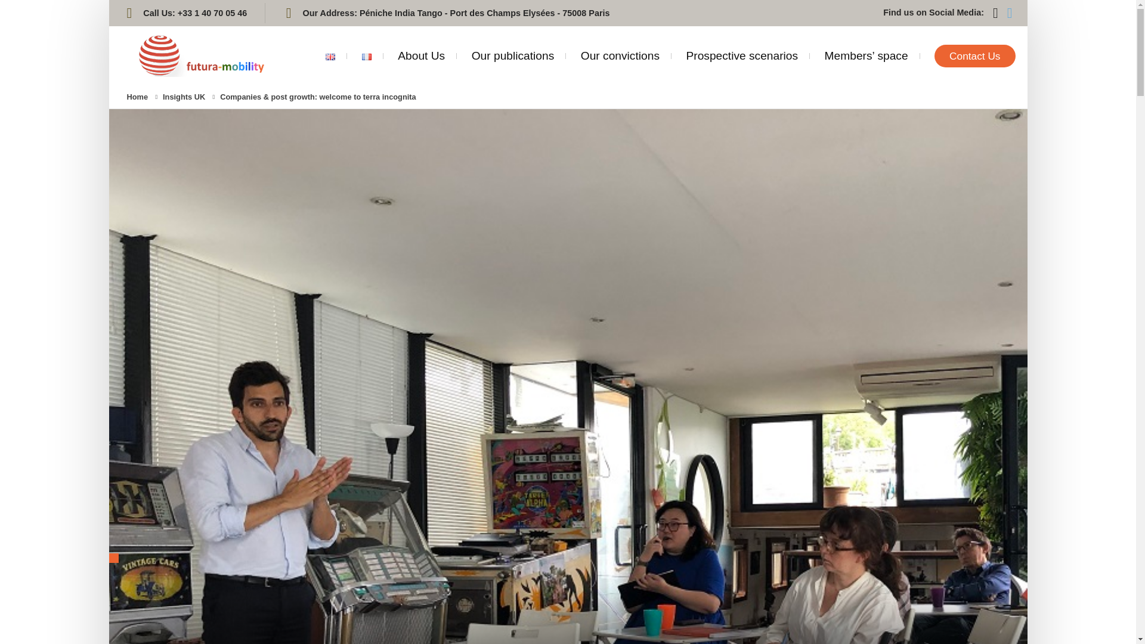 Image resolution: width=1145 pixels, height=644 pixels. I want to click on Contact Us, so click(974, 56).